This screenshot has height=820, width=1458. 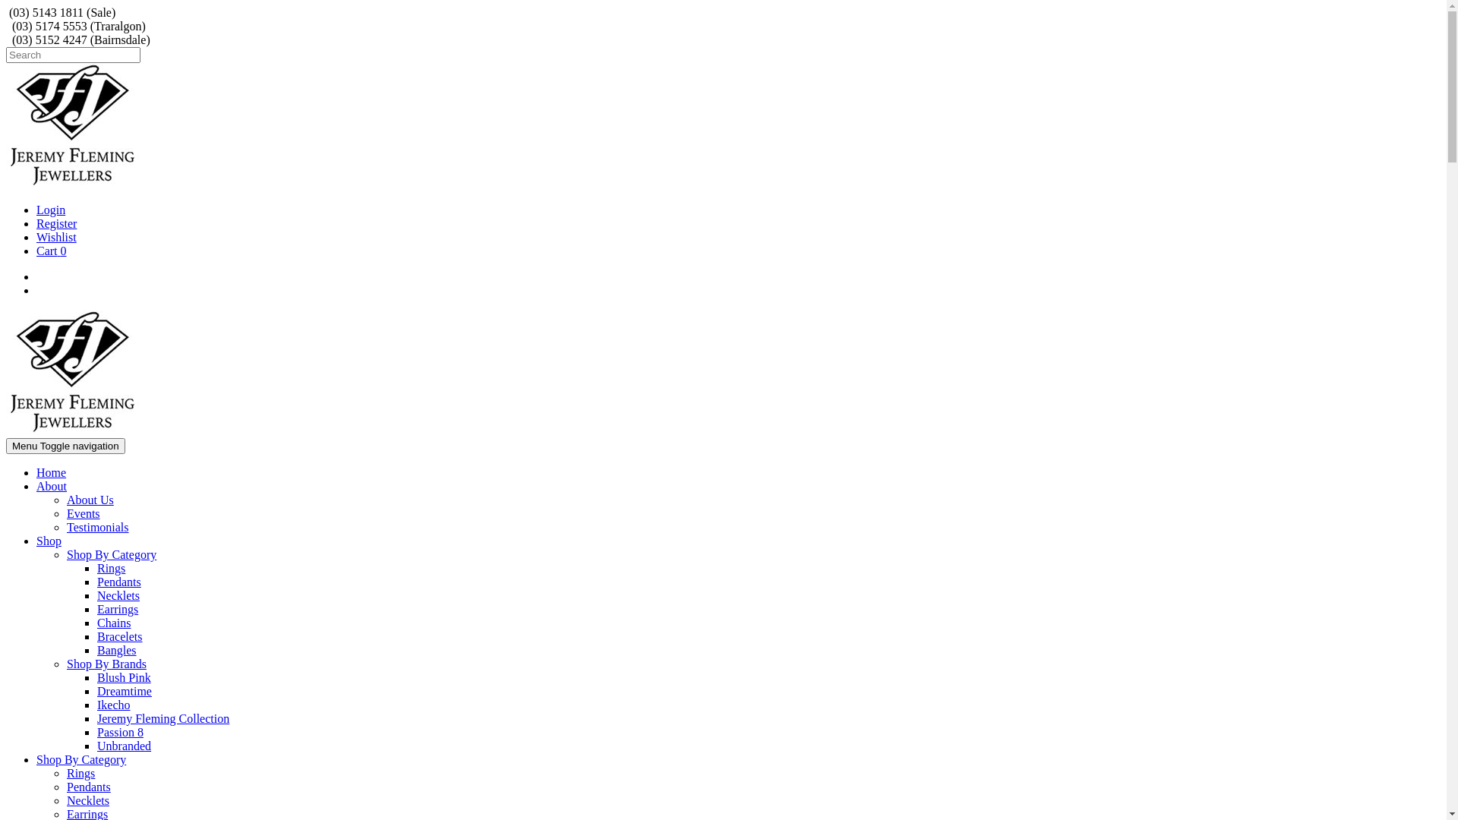 What do you see at coordinates (89, 787) in the screenshot?
I see `Pendants` at bounding box center [89, 787].